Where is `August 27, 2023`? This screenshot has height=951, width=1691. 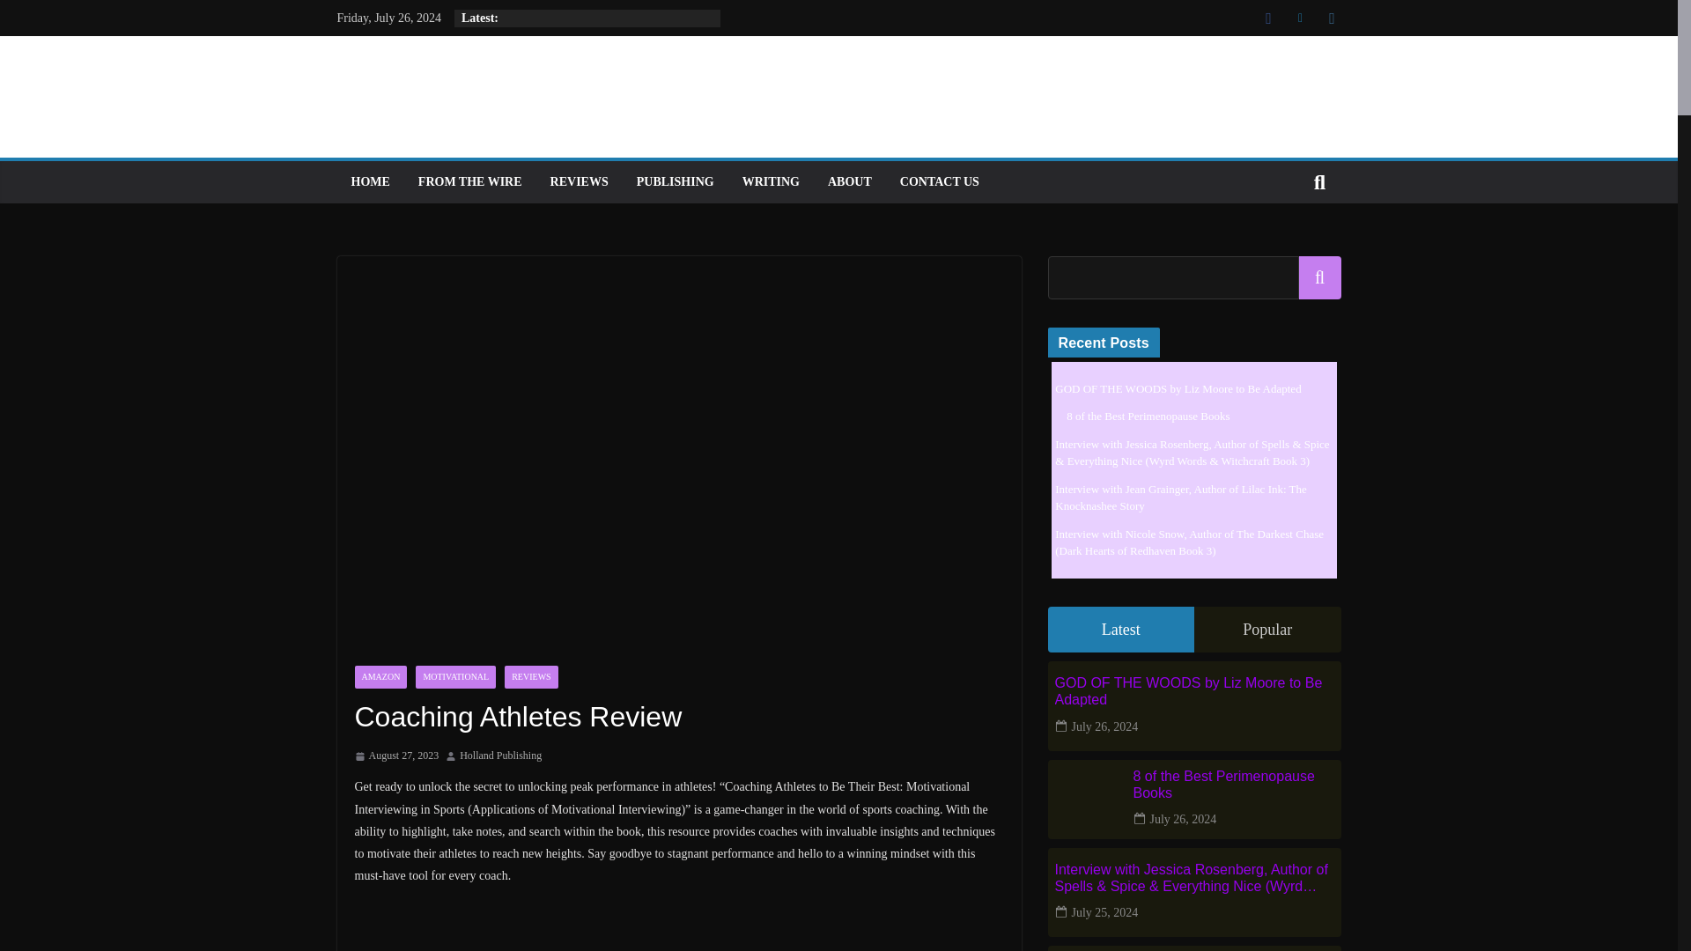
August 27, 2023 is located at coordinates (395, 756).